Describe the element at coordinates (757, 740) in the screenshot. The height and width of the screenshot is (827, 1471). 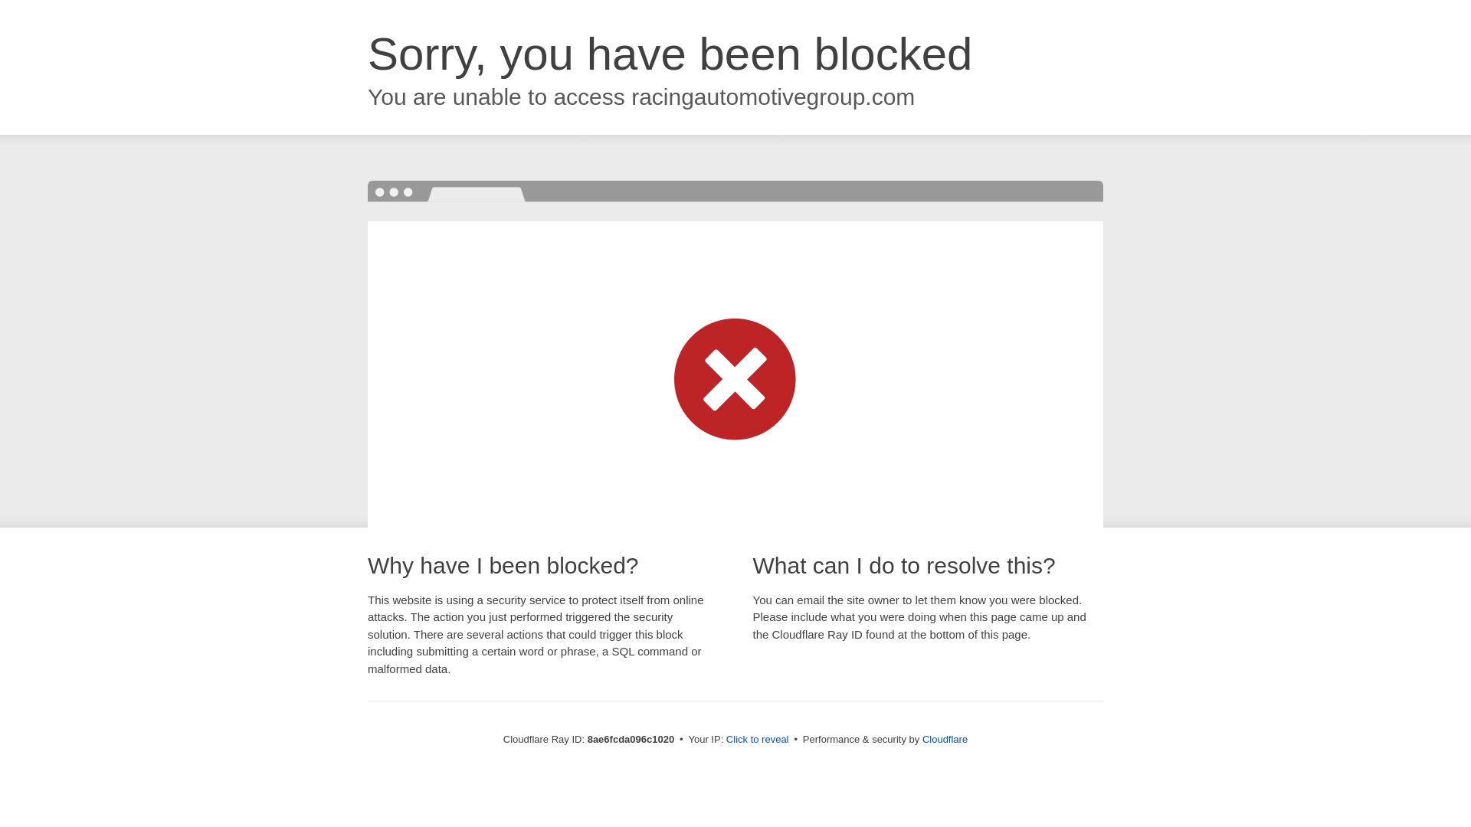
I see `Click to reveal` at that location.